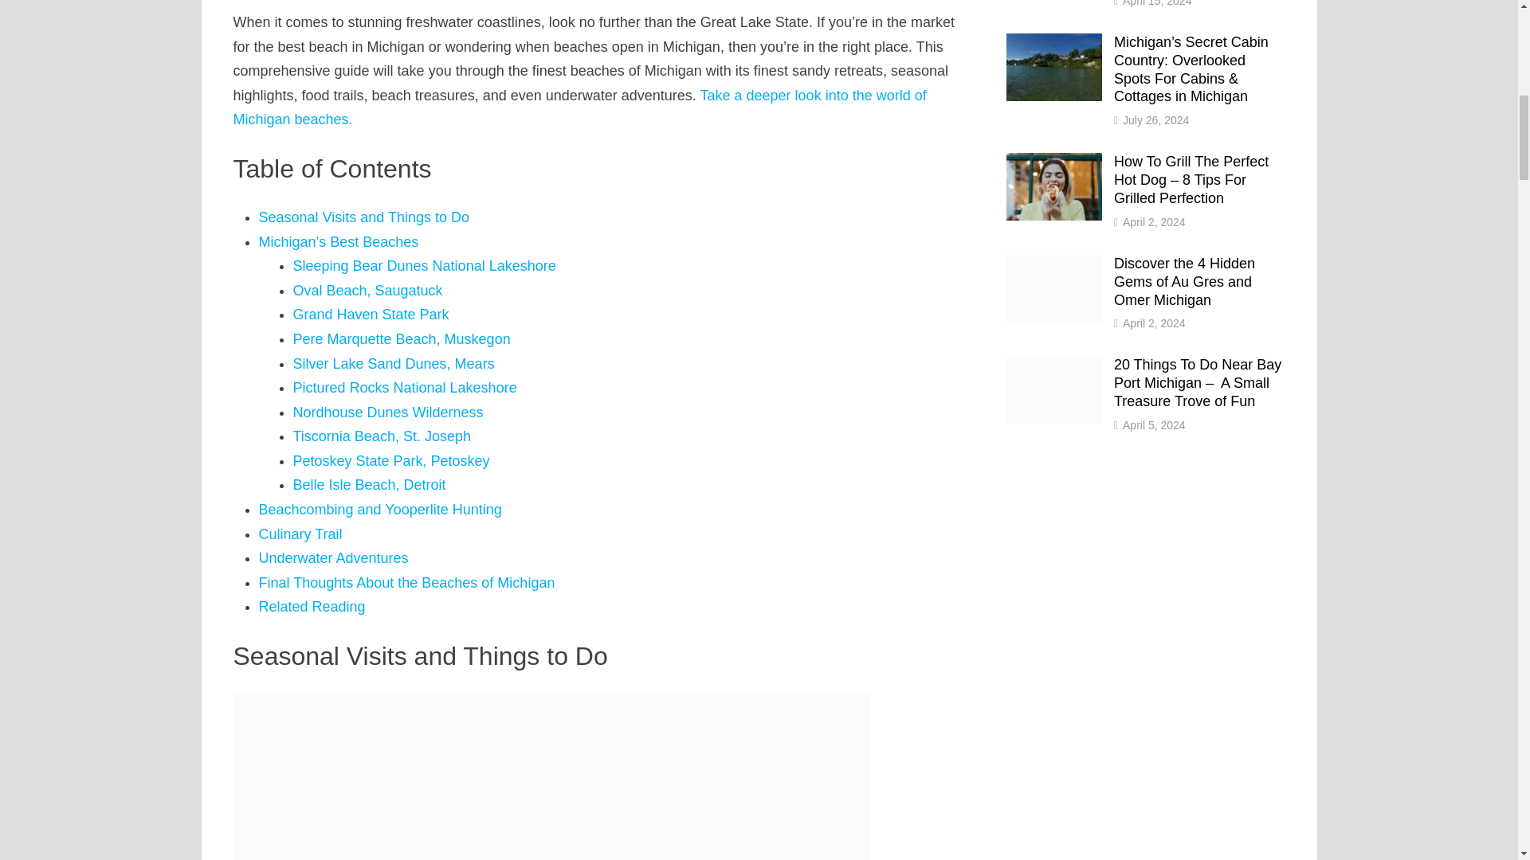 The width and height of the screenshot is (1530, 860). What do you see at coordinates (425, 266) in the screenshot?
I see `Sleeping Bear Dunes National Lakeshore` at bounding box center [425, 266].